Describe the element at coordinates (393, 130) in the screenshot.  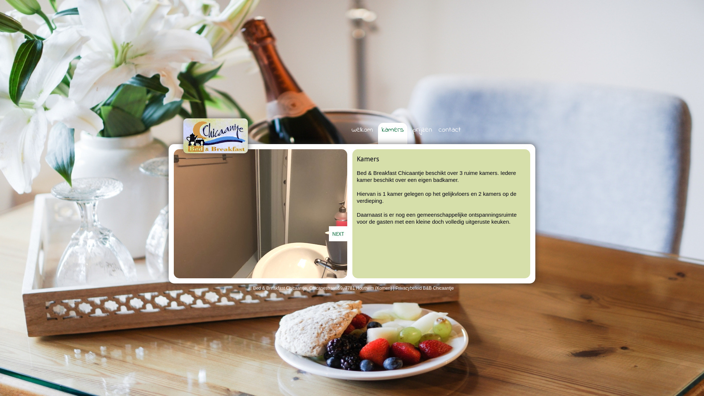
I see `kamers` at that location.